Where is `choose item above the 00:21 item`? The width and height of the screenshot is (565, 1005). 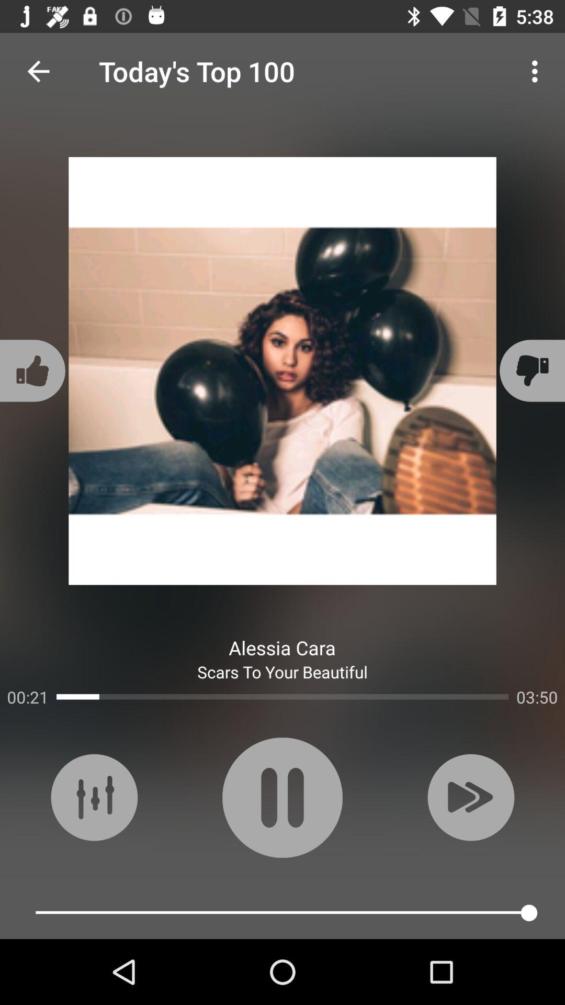
choose item above the 00:21 item is located at coordinates (35, 371).